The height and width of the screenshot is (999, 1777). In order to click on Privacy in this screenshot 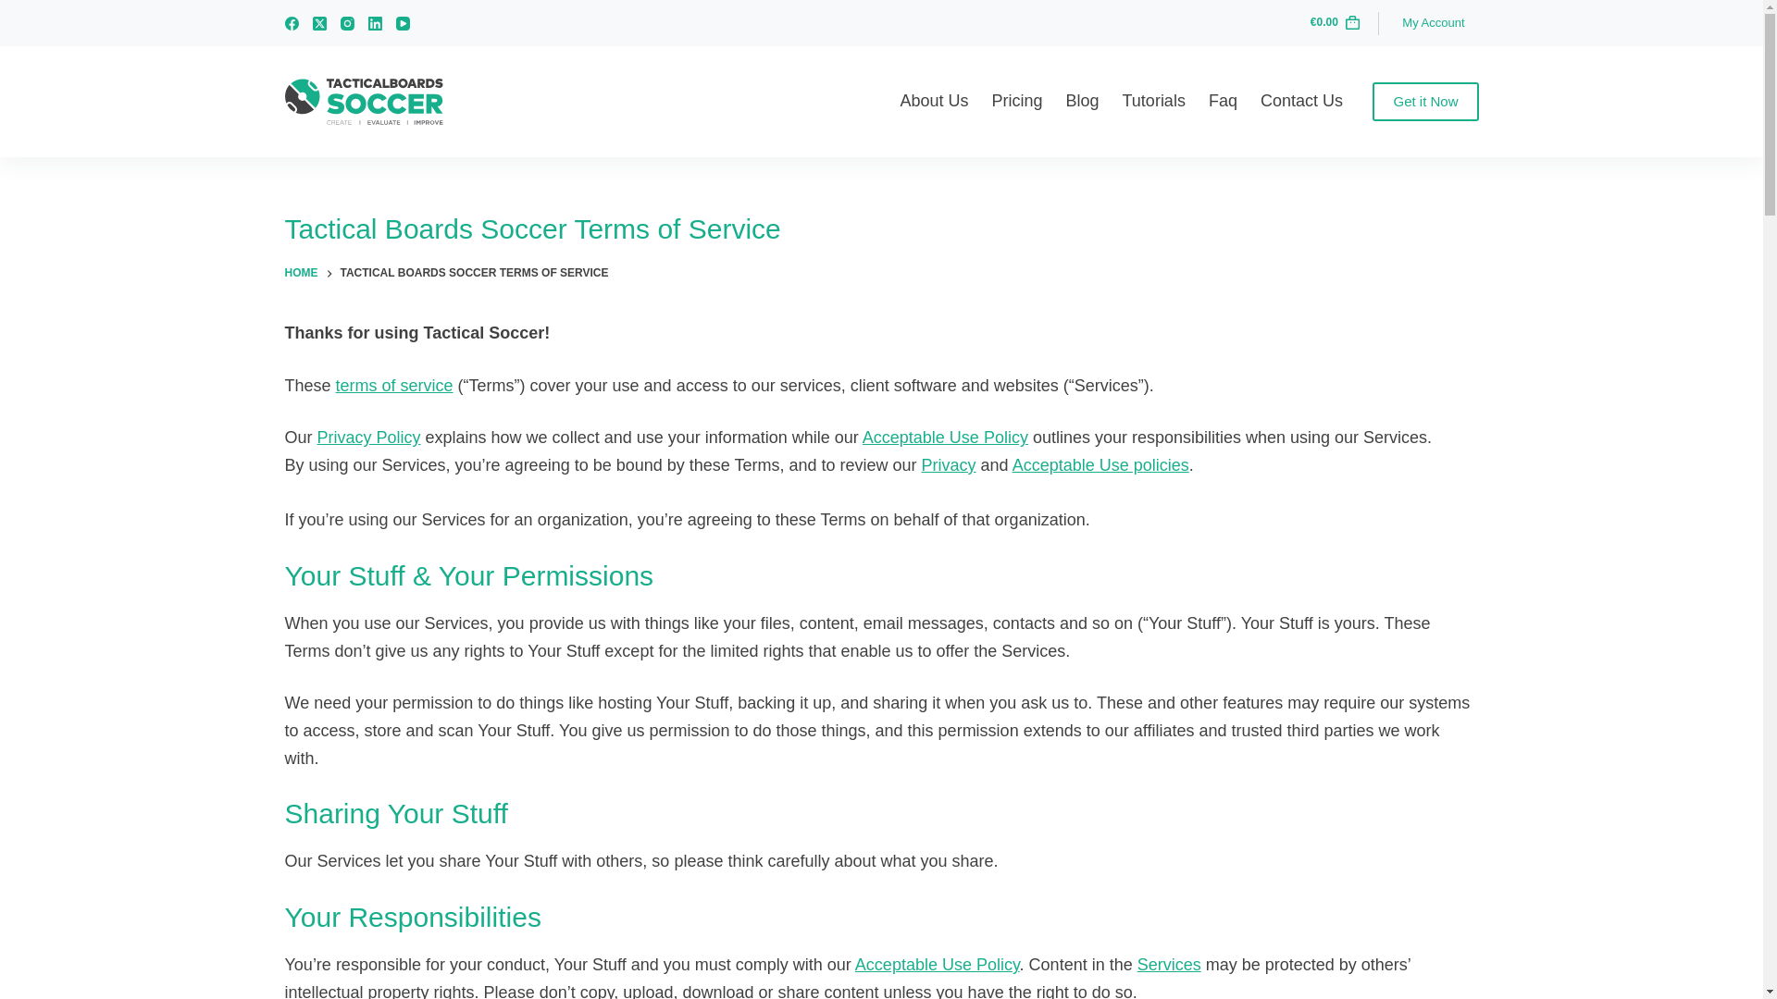, I will do `click(949, 464)`.